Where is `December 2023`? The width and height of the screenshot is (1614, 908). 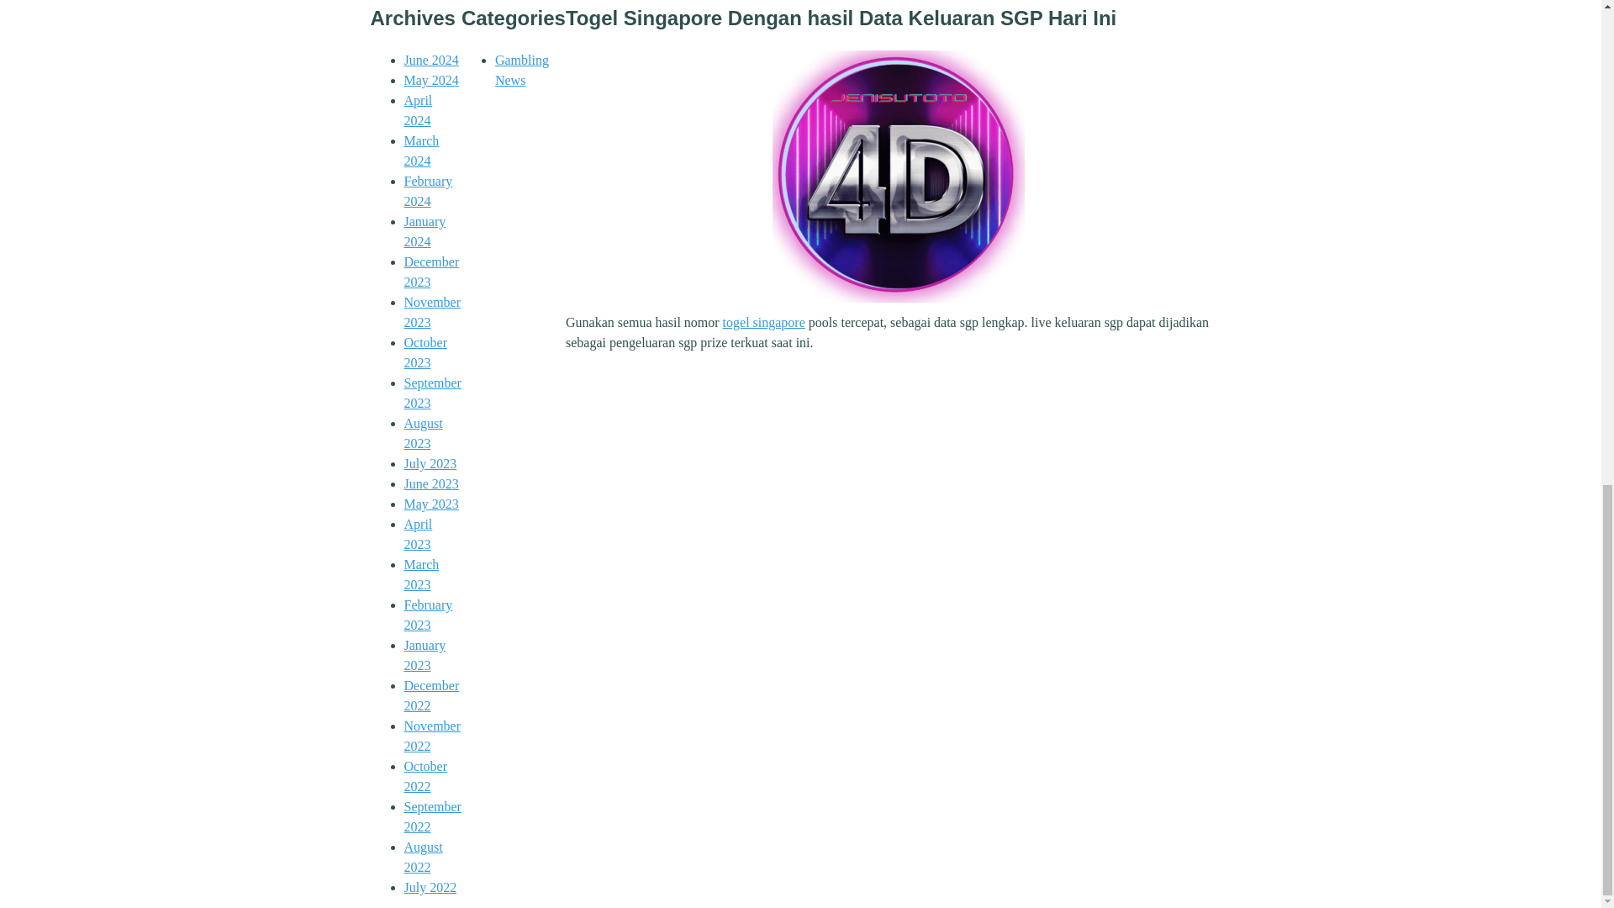
December 2023 is located at coordinates (430, 272).